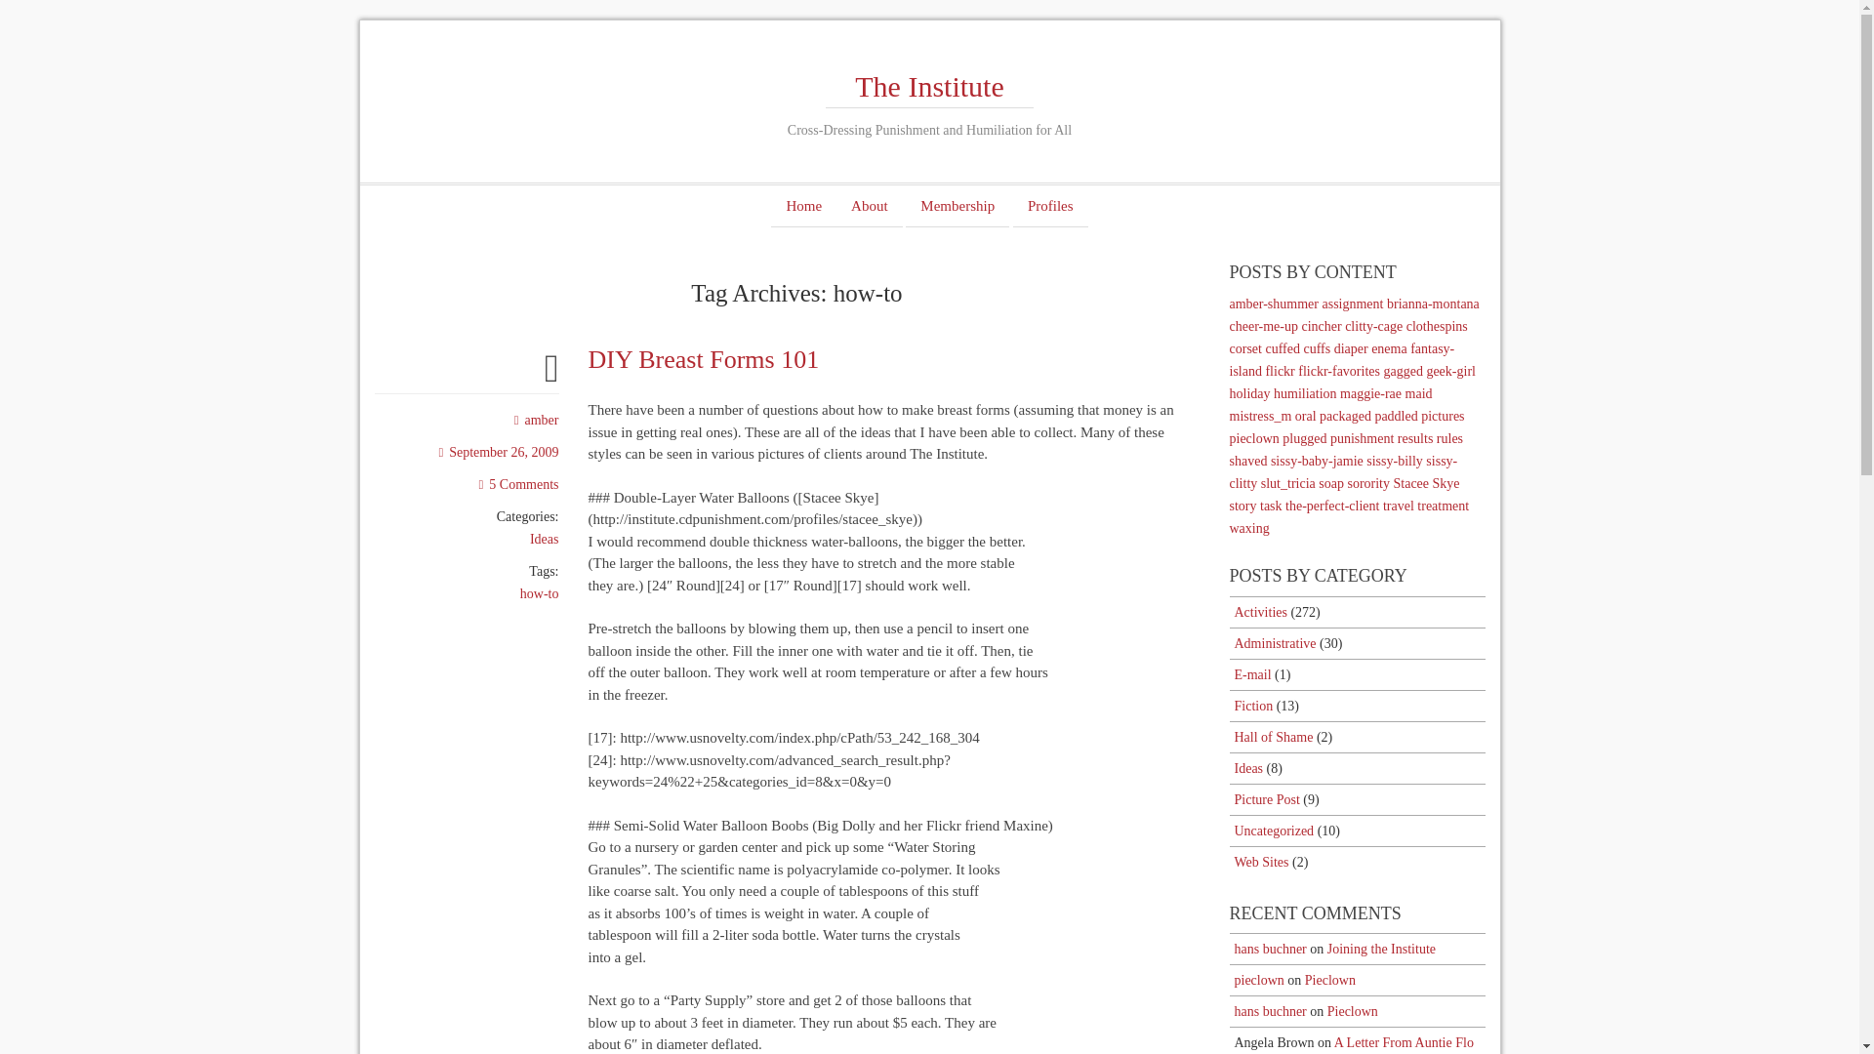 The height and width of the screenshot is (1054, 1874). Describe the element at coordinates (703, 359) in the screenshot. I see `Permalink to DIY Breast Forms 101` at that location.